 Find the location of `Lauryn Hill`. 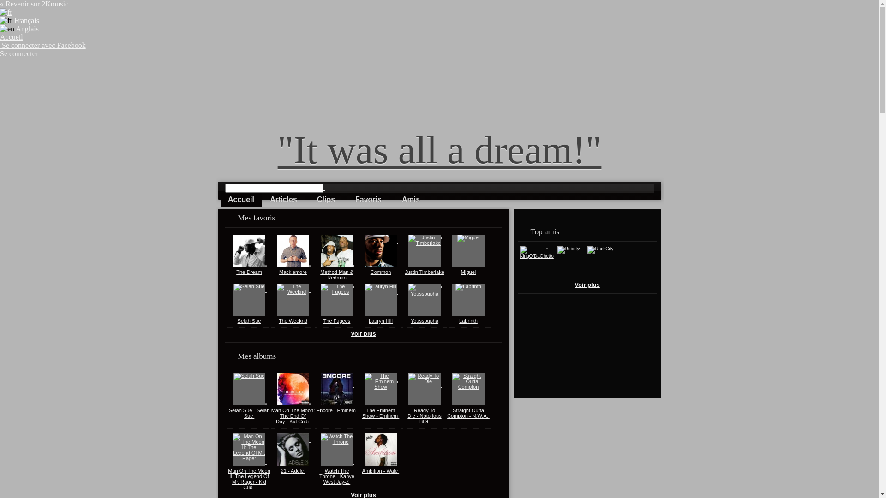

Lauryn Hill is located at coordinates (381, 321).